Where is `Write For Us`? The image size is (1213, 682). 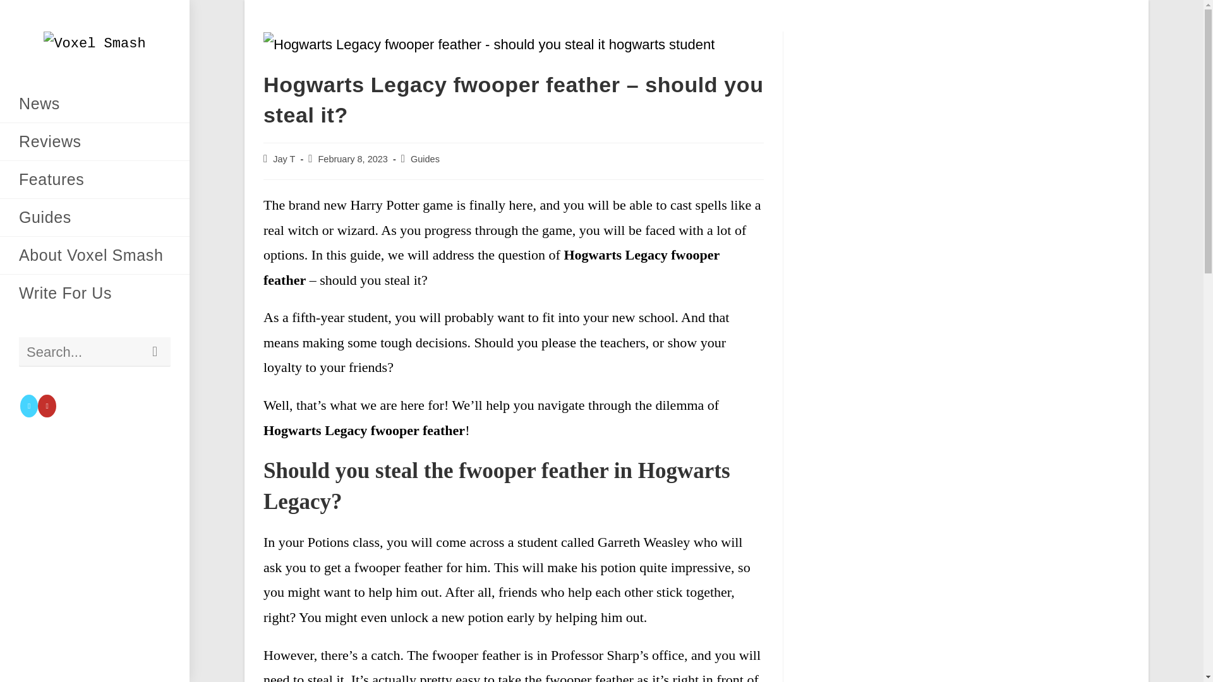 Write For Us is located at coordinates (95, 293).